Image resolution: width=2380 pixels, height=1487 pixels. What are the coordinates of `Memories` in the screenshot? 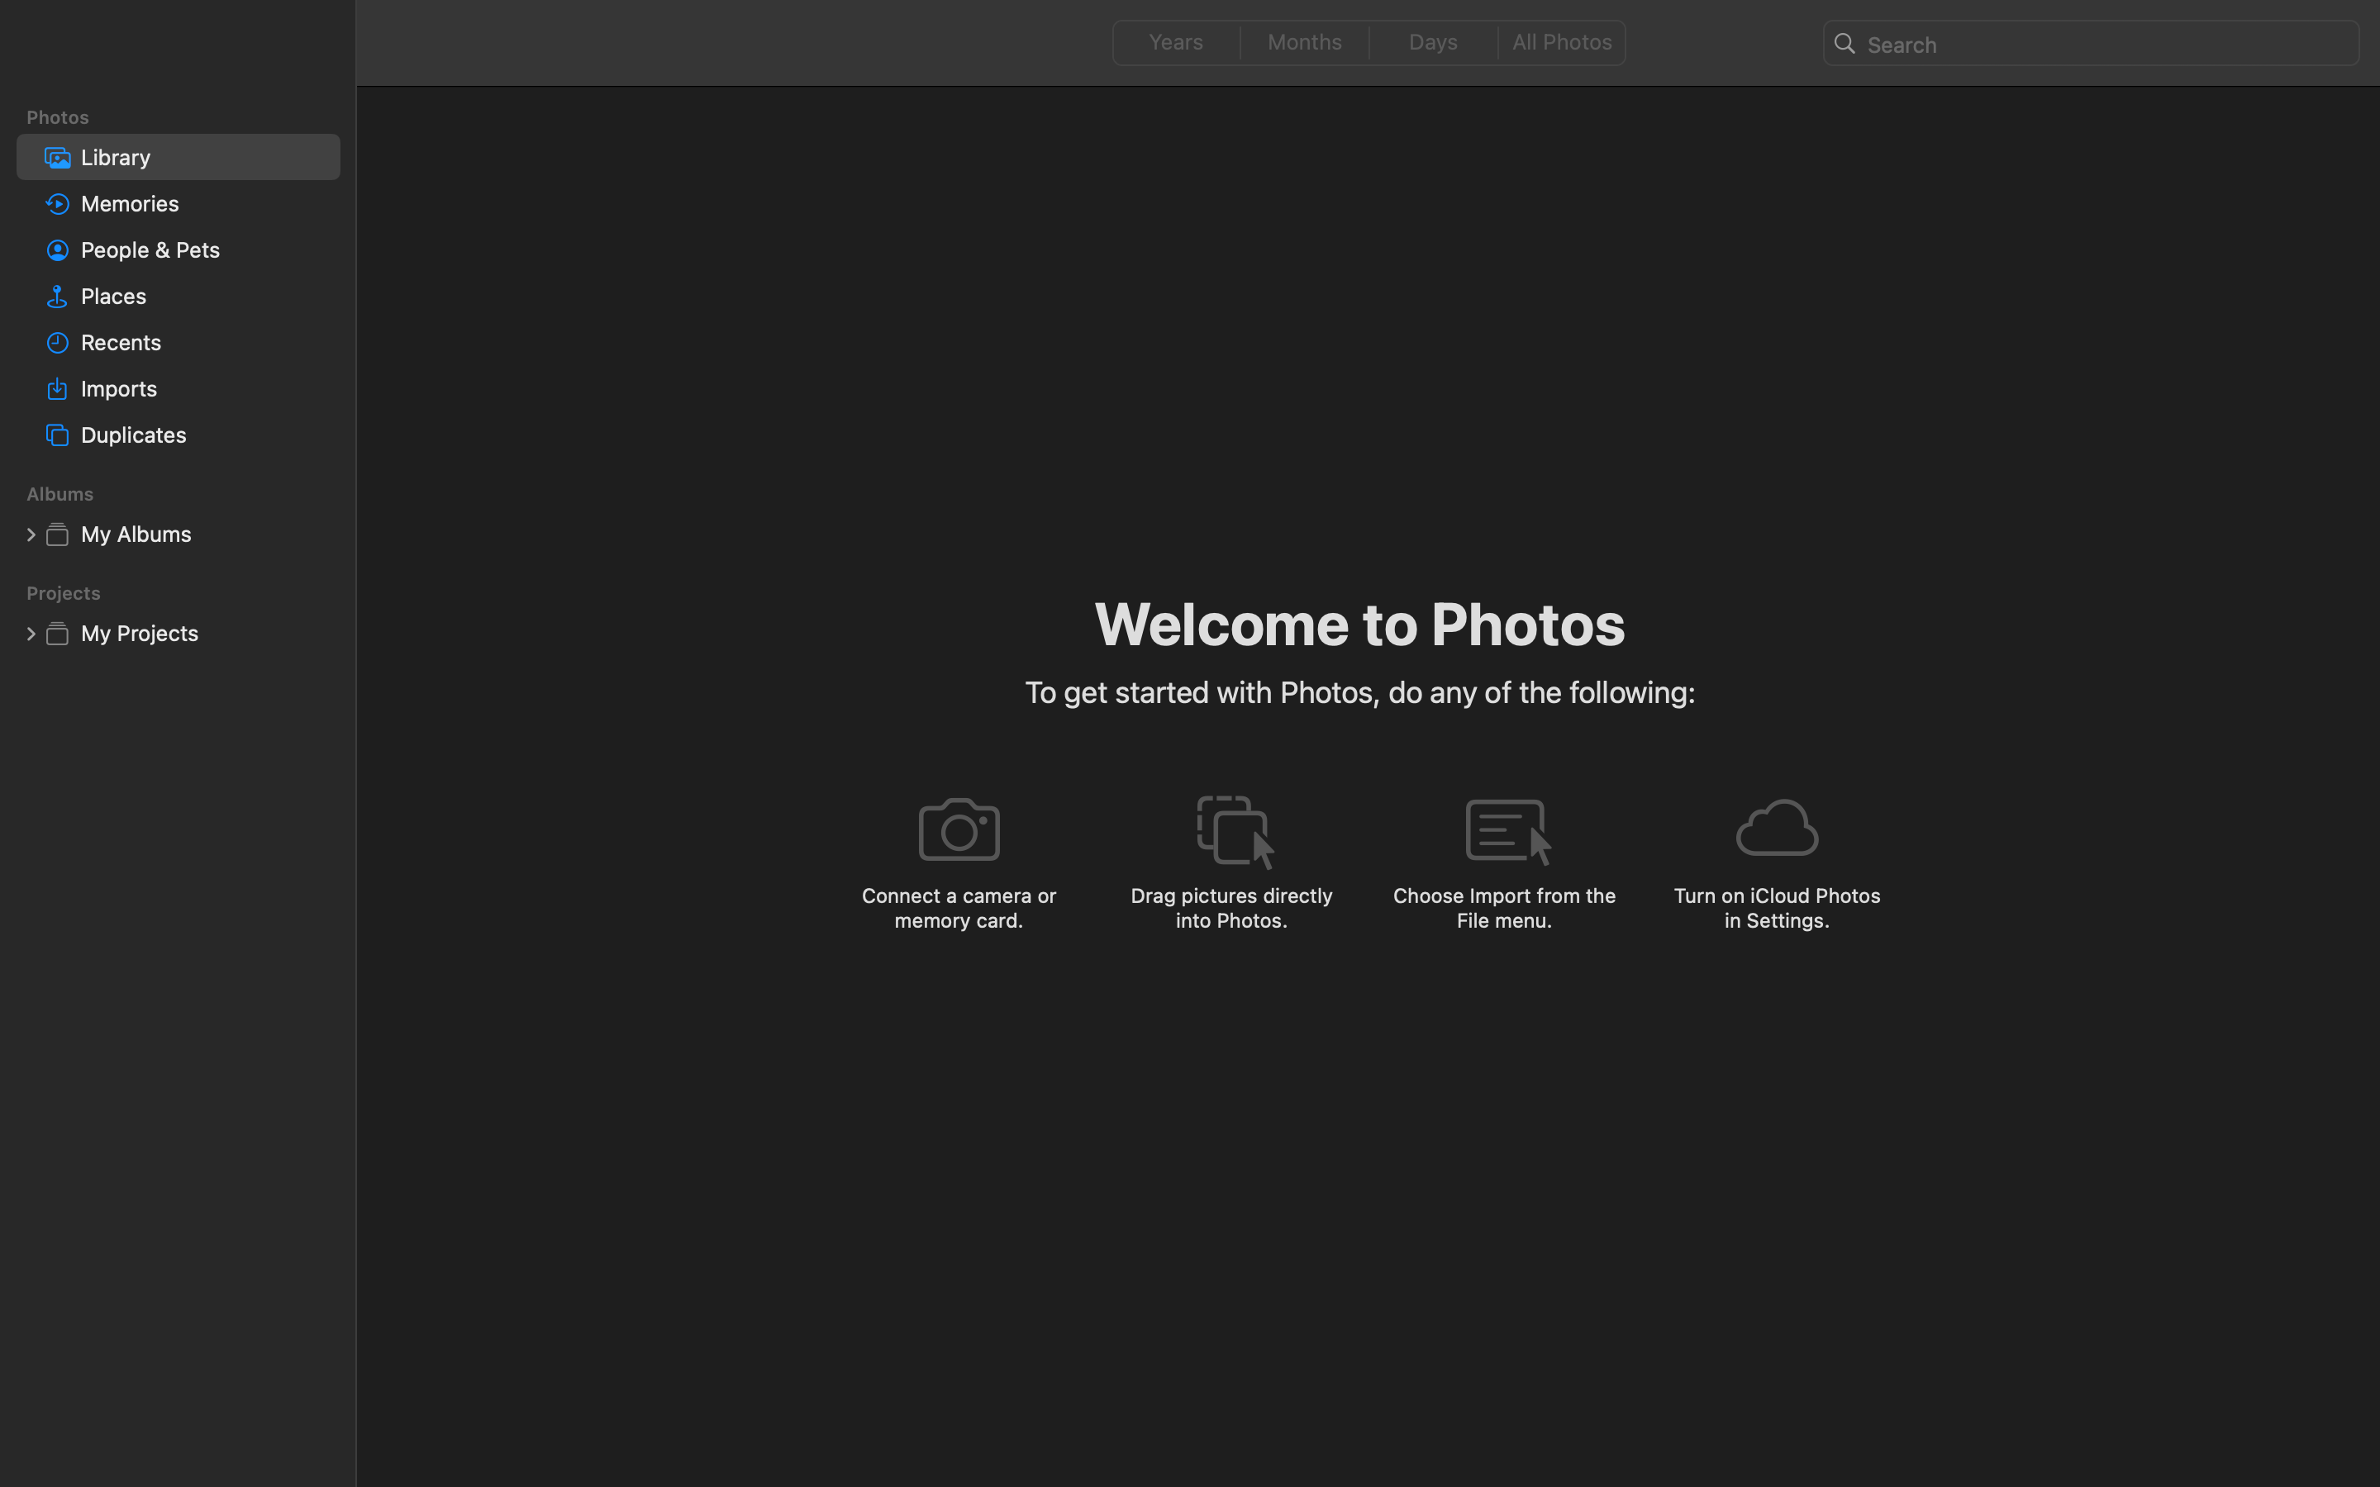 It's located at (204, 203).